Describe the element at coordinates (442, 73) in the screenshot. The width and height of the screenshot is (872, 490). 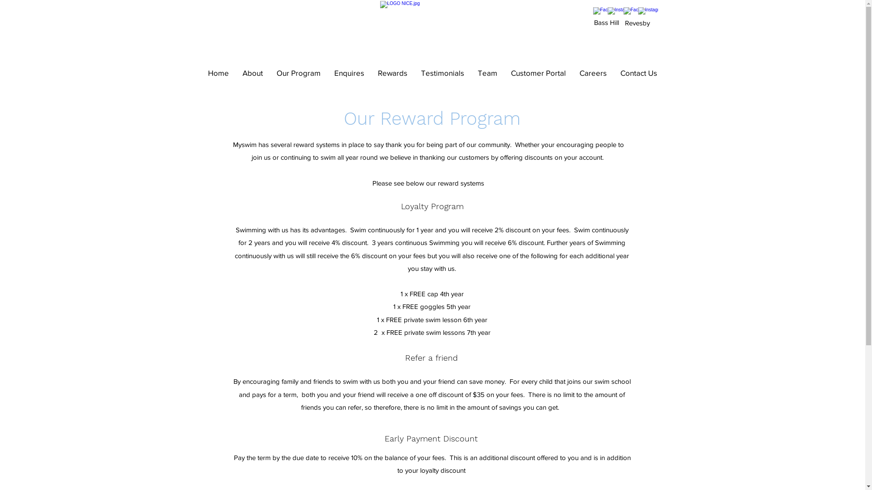
I see `Testimonials` at that location.